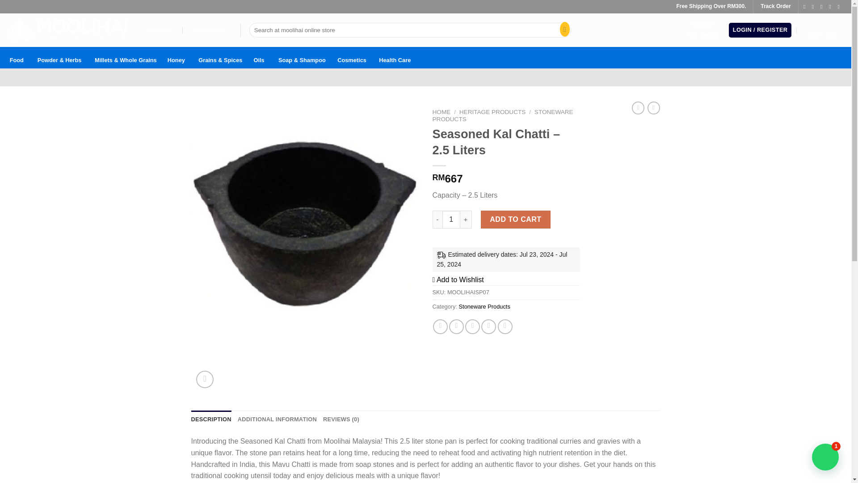 This screenshot has height=483, width=858. What do you see at coordinates (441, 326) in the screenshot?
I see `Share on Facebook` at bounding box center [441, 326].